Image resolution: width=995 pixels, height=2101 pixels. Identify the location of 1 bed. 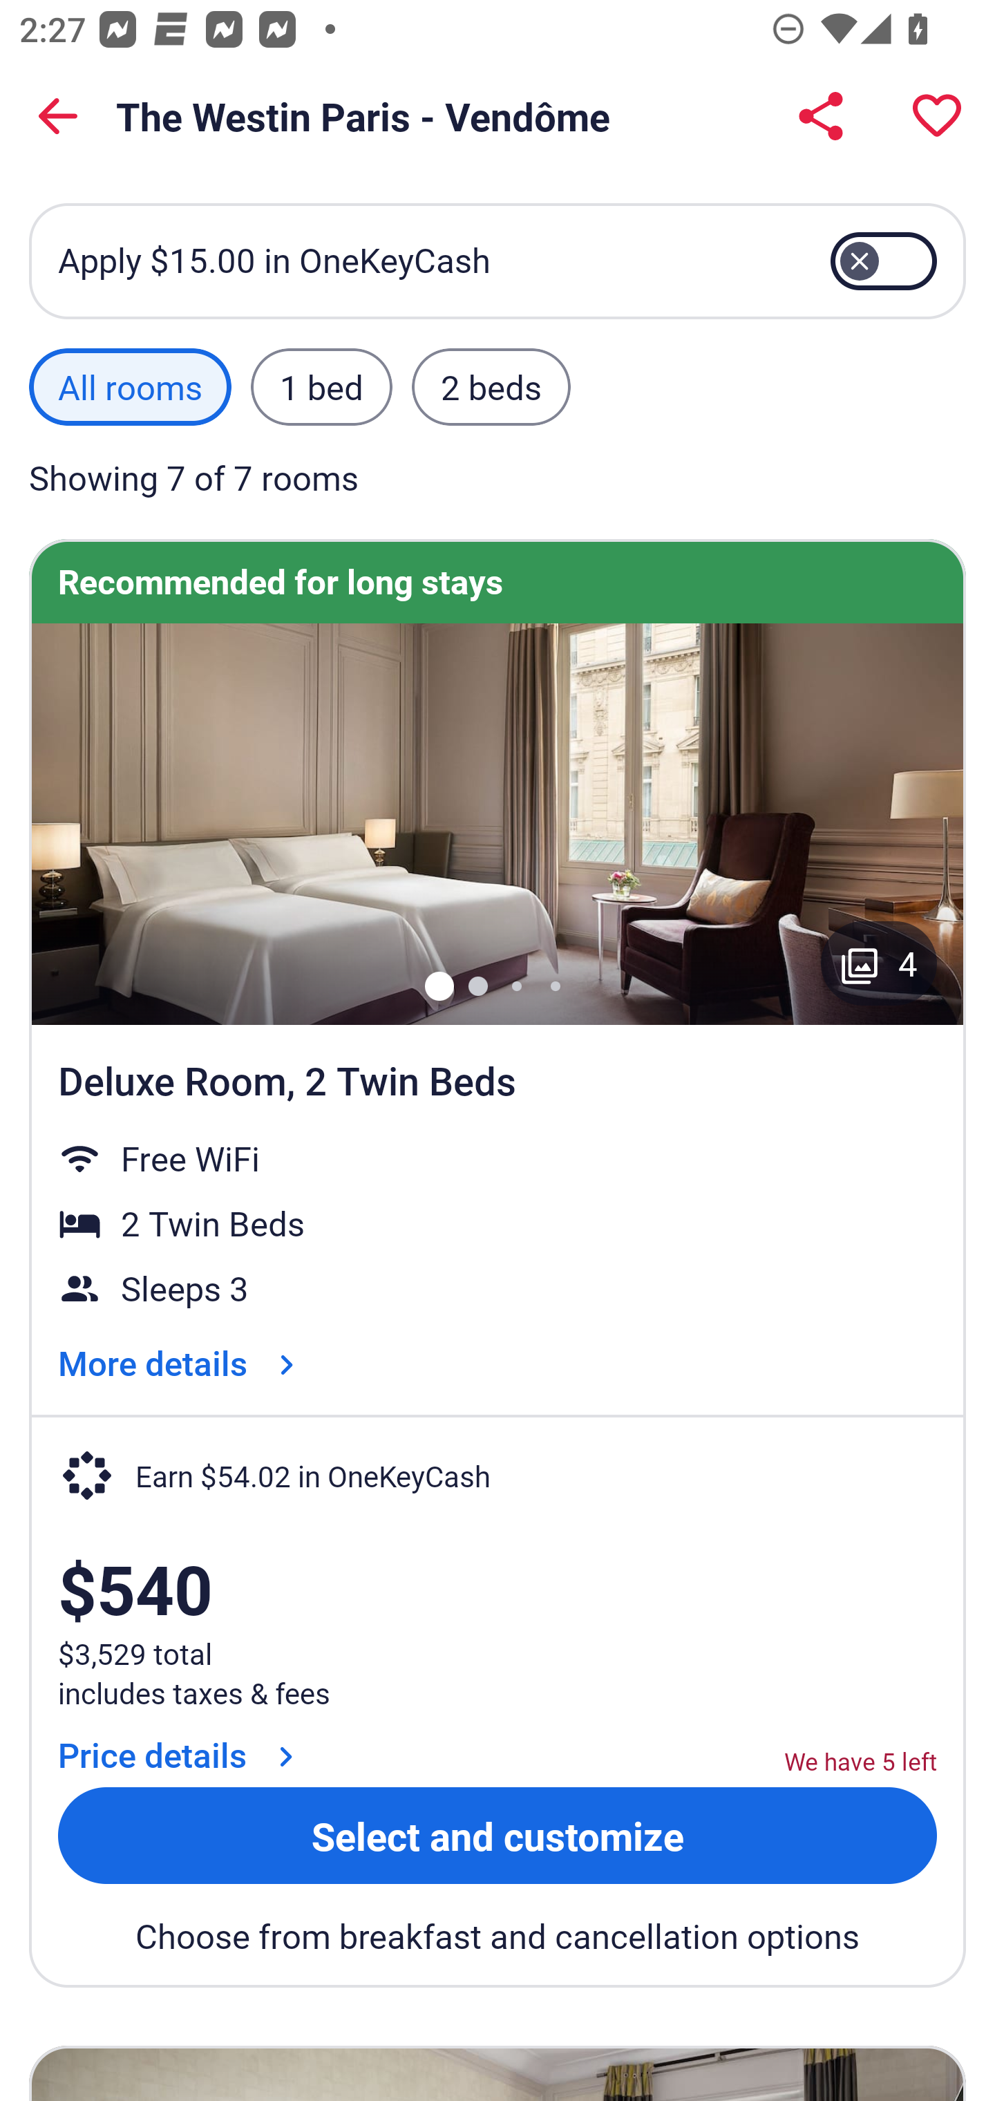
(321, 387).